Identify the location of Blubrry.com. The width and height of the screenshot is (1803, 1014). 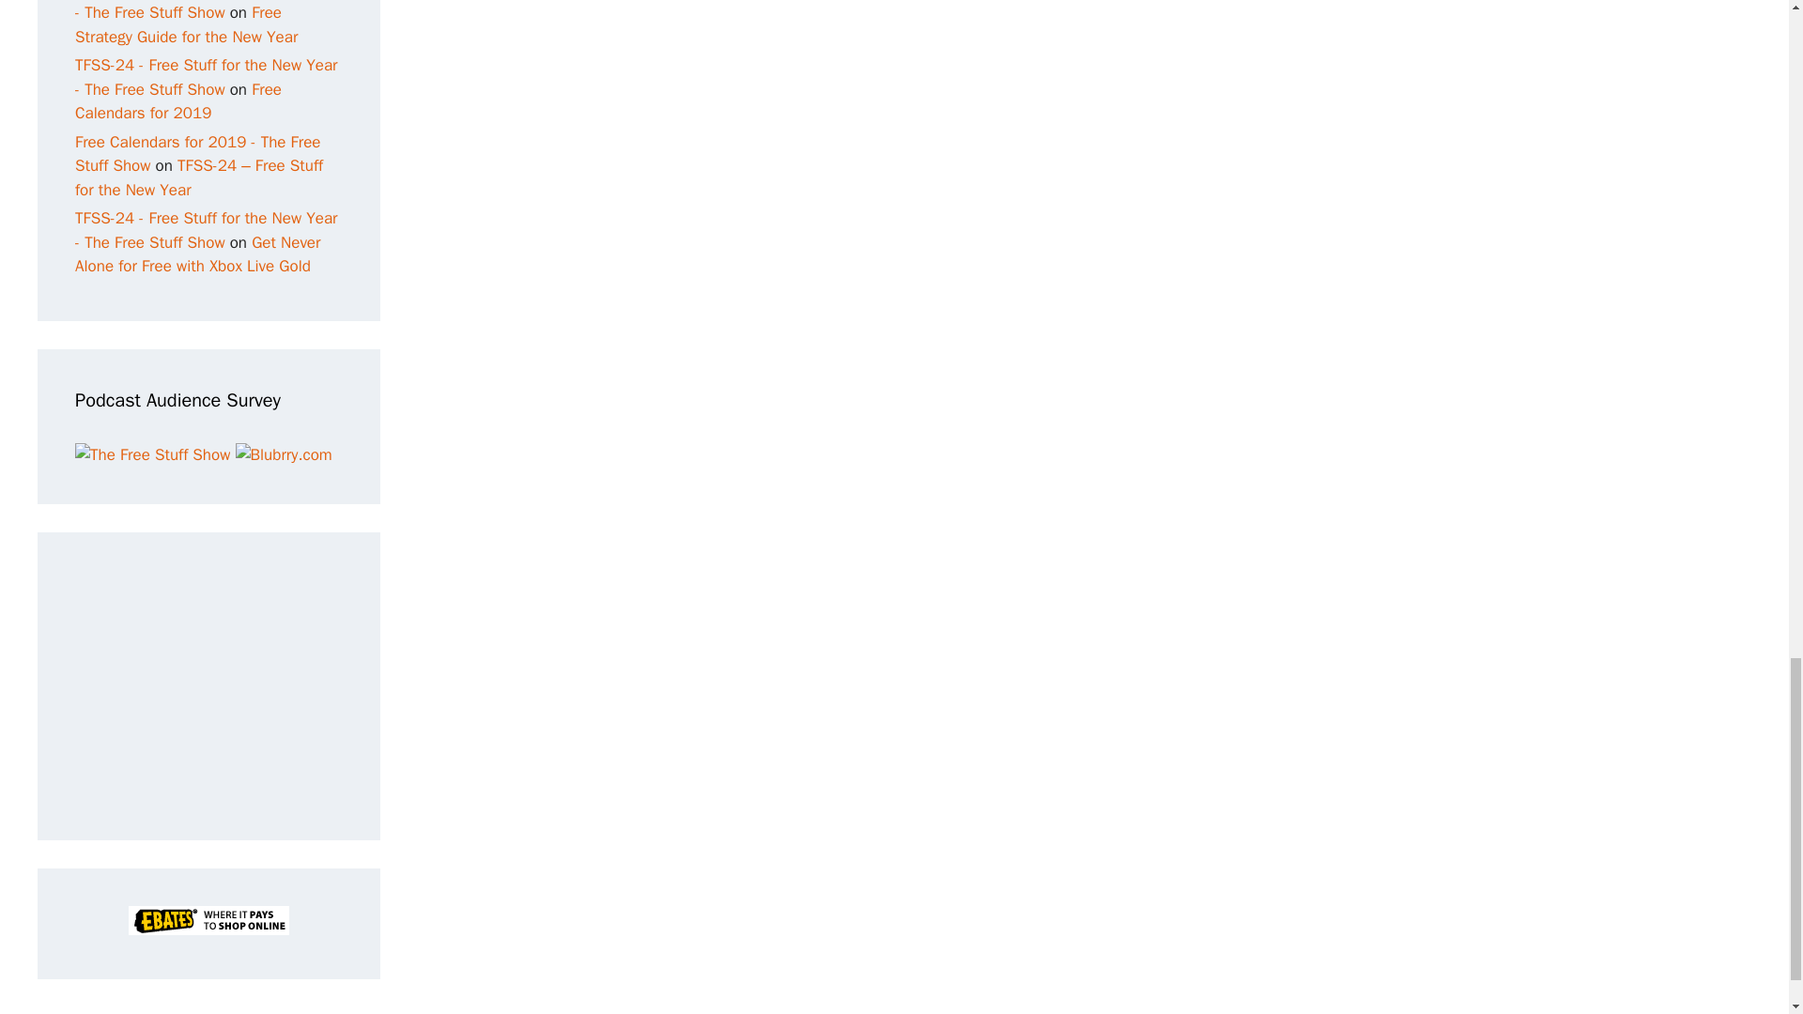
(284, 454).